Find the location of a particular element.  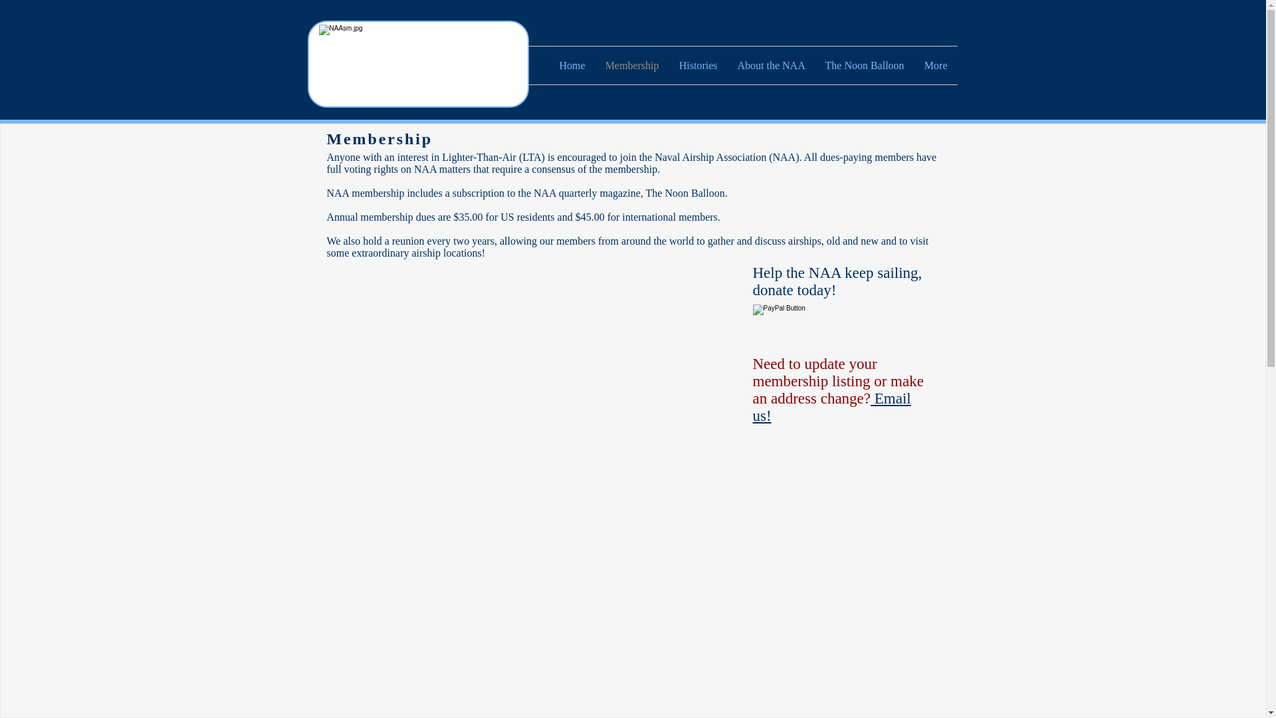

Home is located at coordinates (572, 65).